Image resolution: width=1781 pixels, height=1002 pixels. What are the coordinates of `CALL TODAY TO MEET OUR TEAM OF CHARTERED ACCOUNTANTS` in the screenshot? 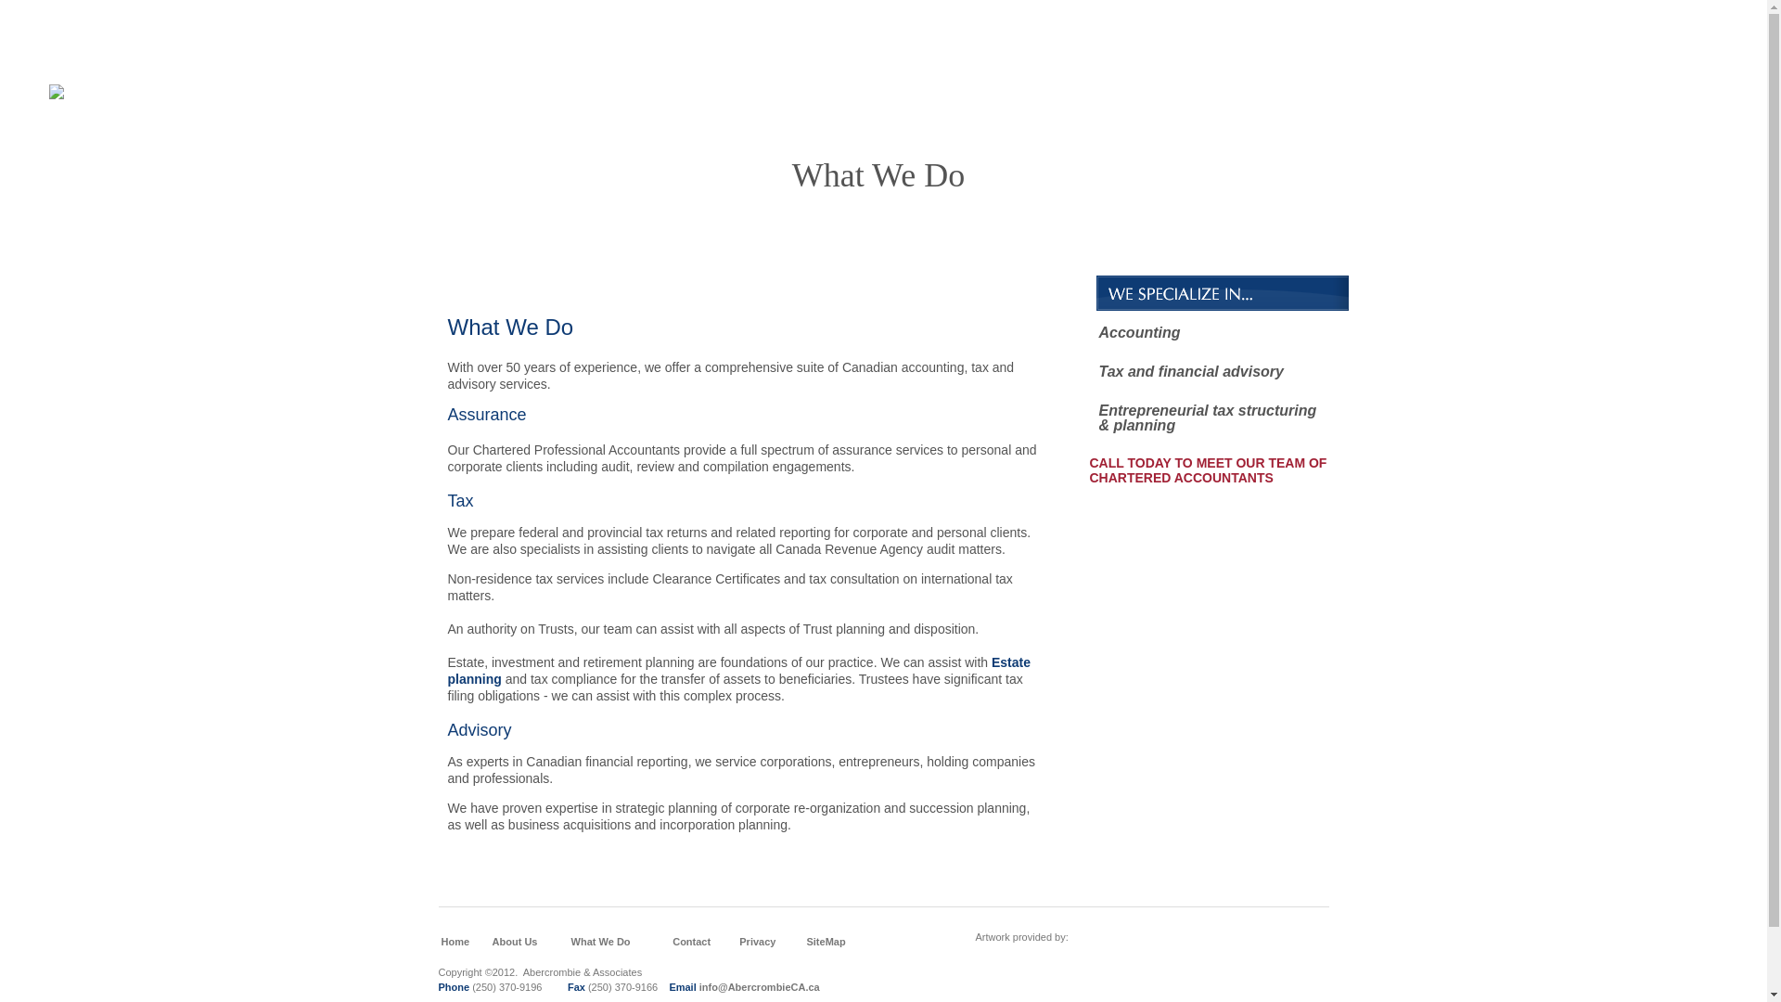 It's located at (1208, 478).